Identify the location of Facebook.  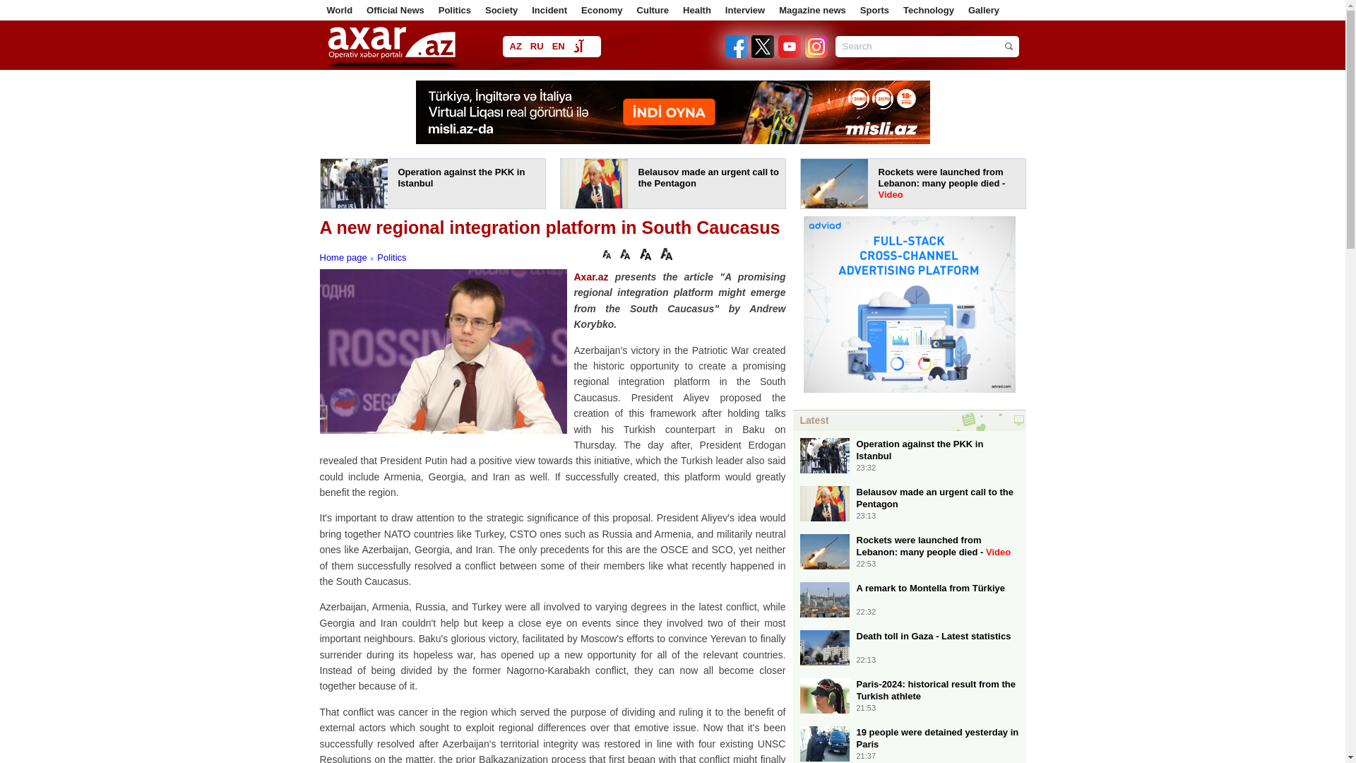
(737, 55).